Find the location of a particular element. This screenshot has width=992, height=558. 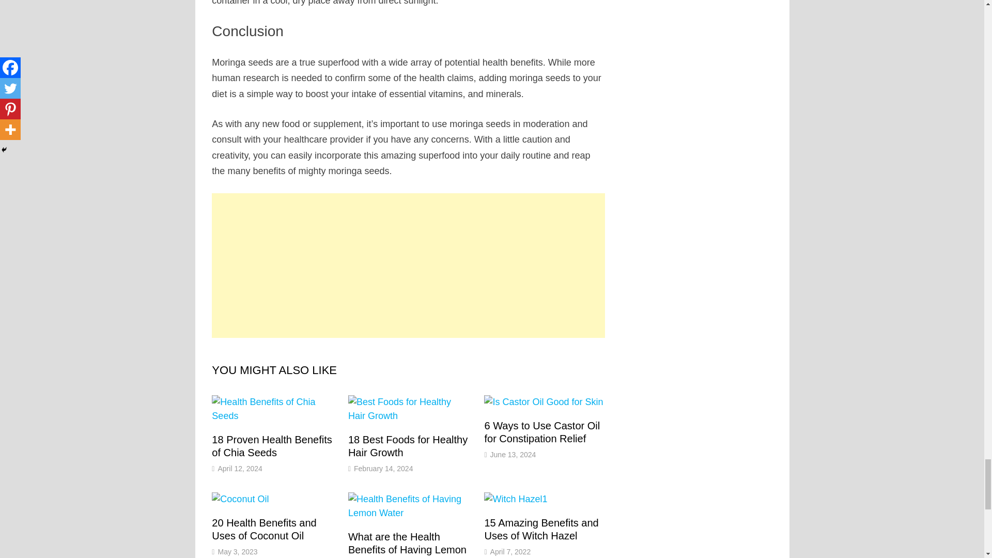

18 Proven Health Benefits of Chia Seeds is located at coordinates (272, 446).